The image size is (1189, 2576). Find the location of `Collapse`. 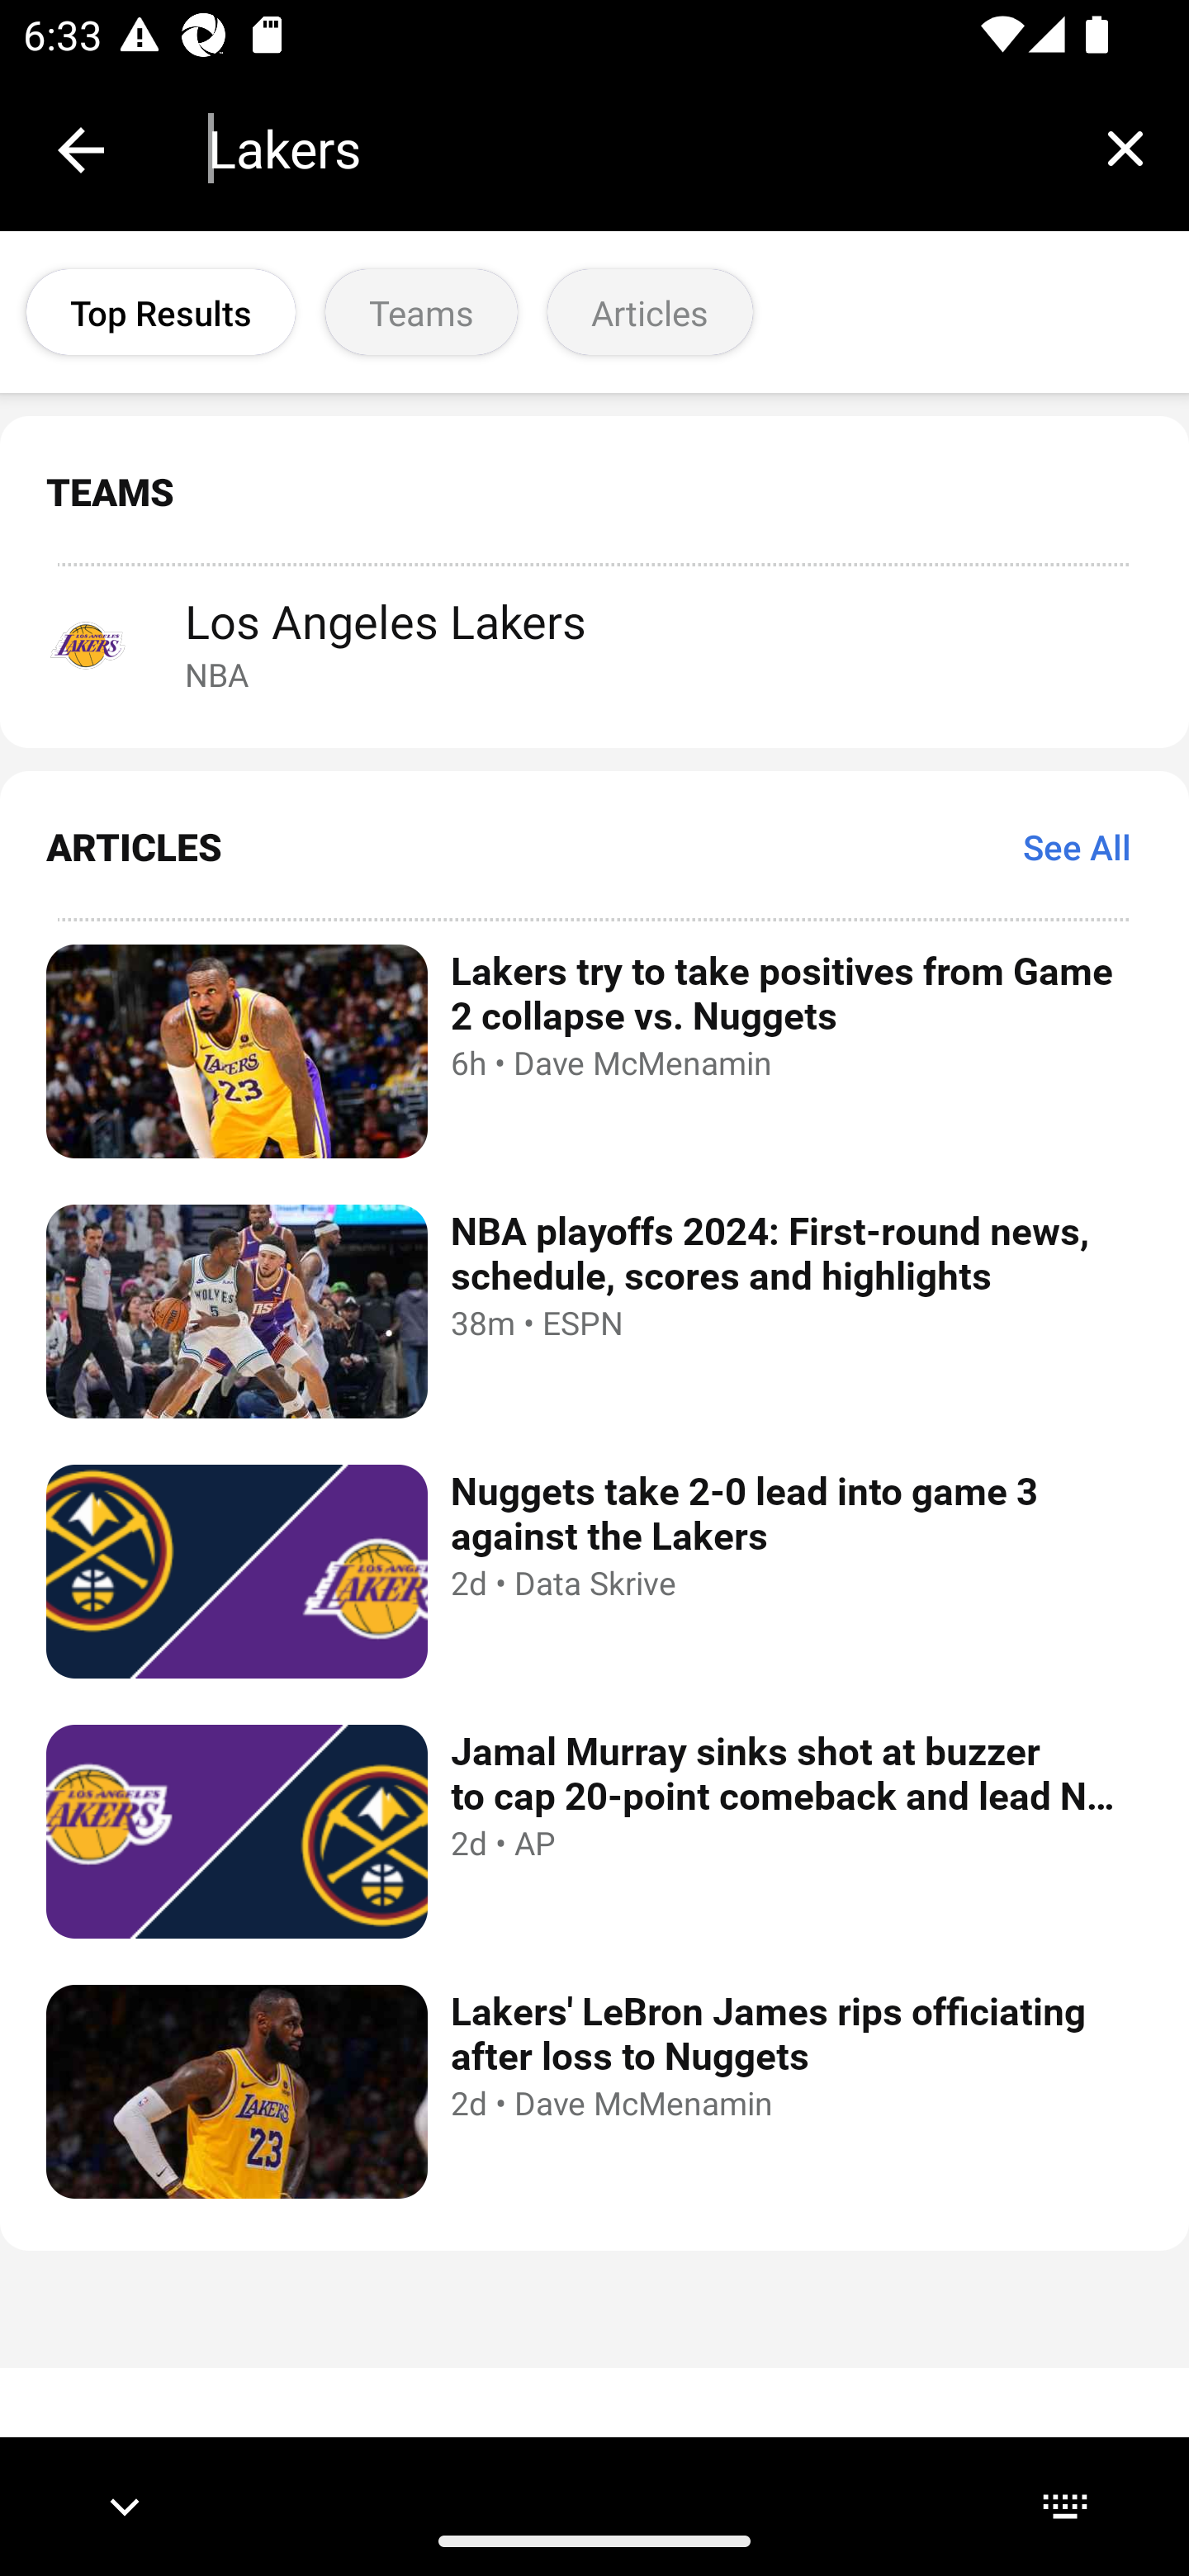

Collapse is located at coordinates (81, 150).